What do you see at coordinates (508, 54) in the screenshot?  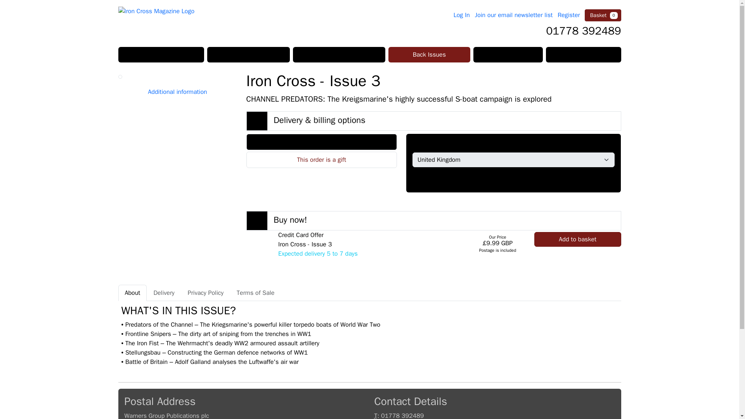 I see `Binders` at bounding box center [508, 54].